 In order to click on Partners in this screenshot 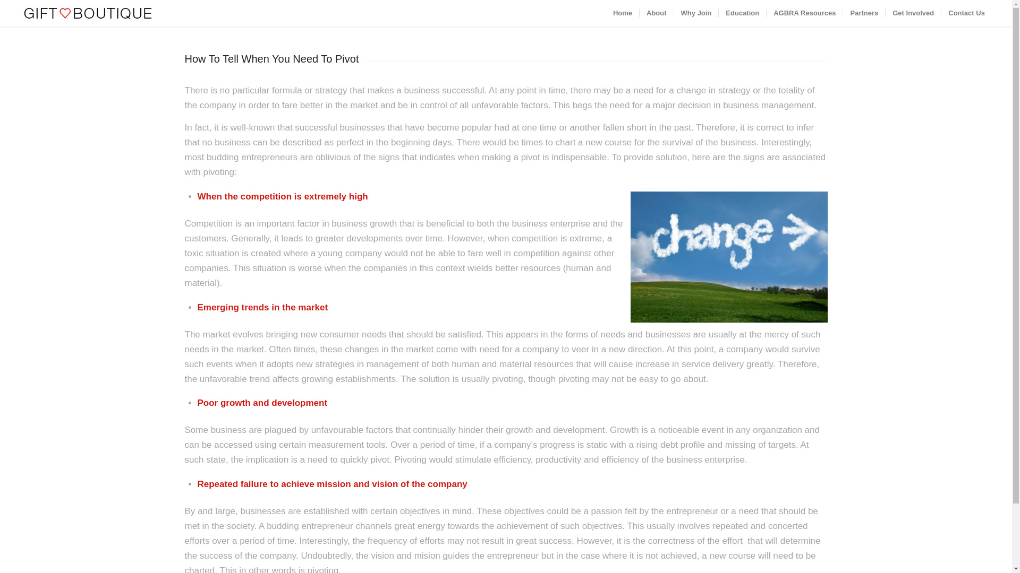, I will do `click(864, 13)`.